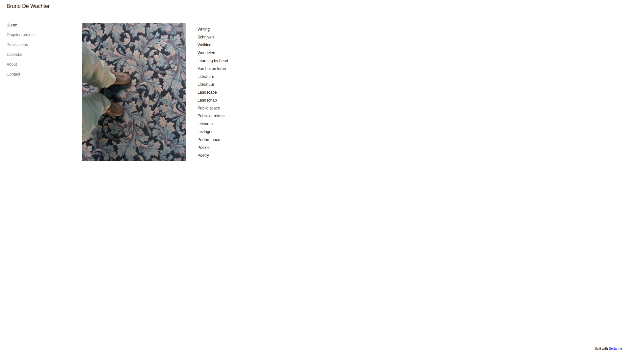  I want to click on Calendar, so click(14, 55).